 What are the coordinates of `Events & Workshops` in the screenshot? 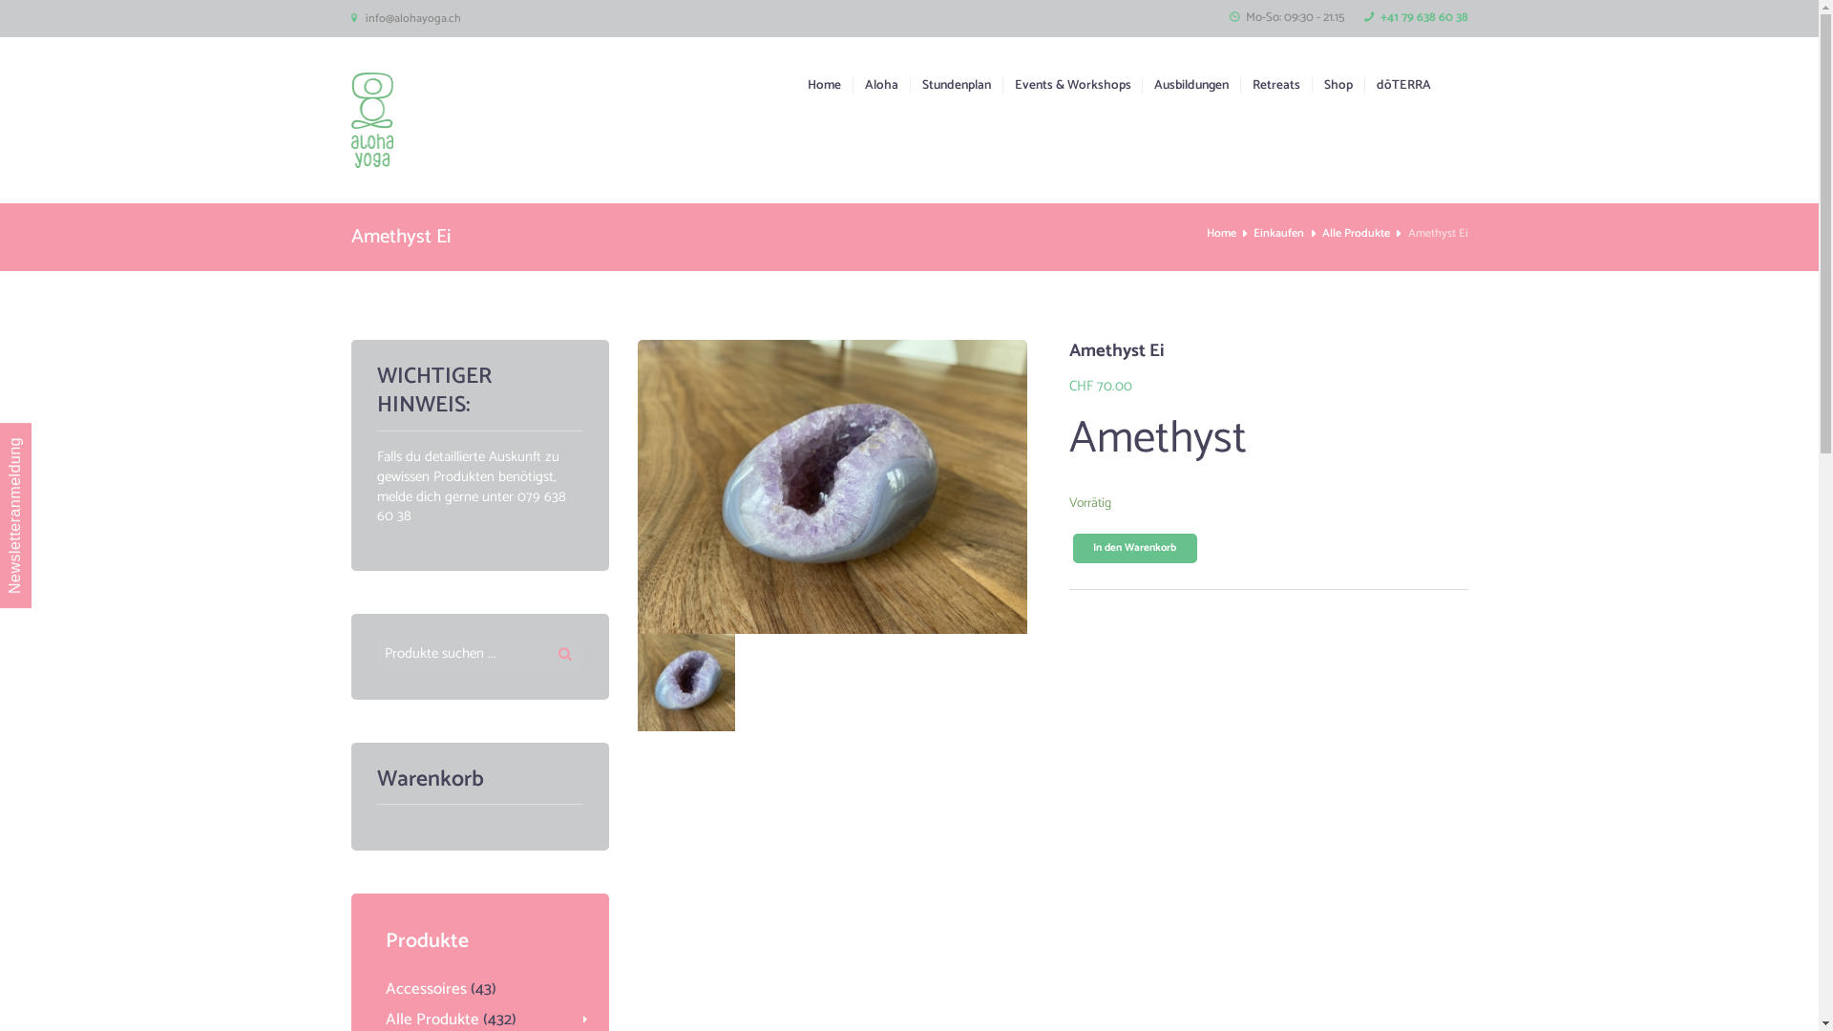 It's located at (1067, 86).